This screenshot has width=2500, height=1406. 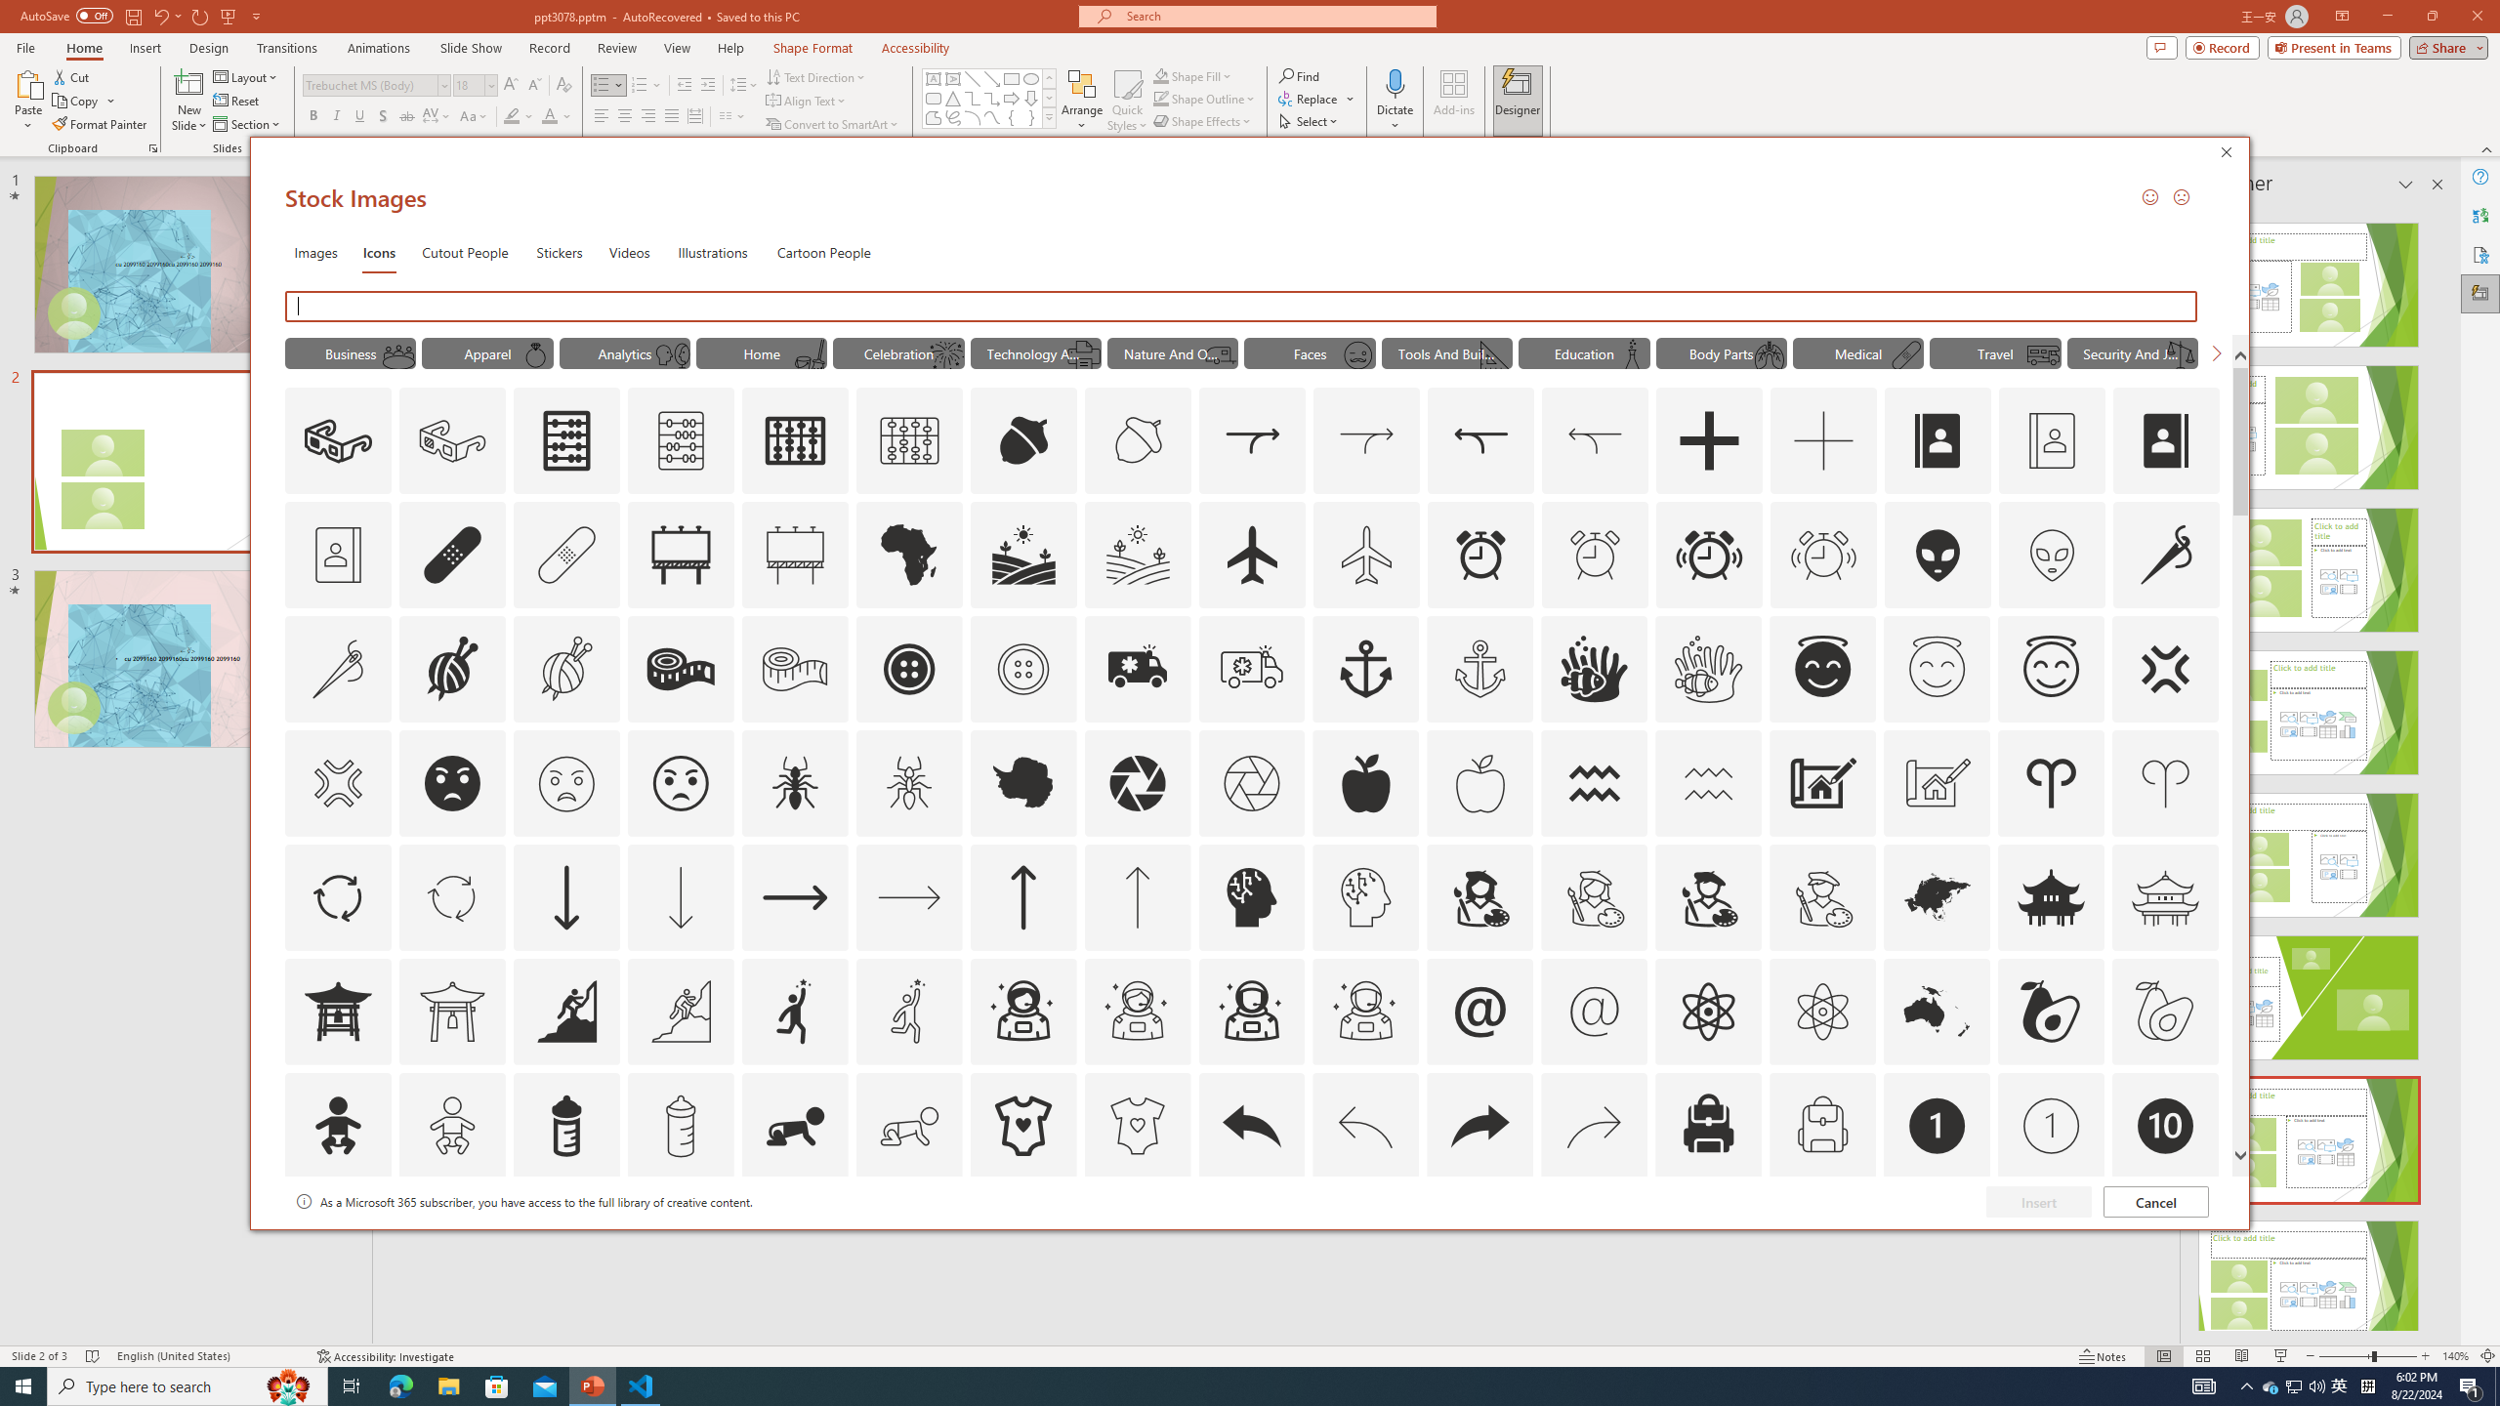 I want to click on AutomationID: Icons_Badge3, so click(x=680, y=1240).